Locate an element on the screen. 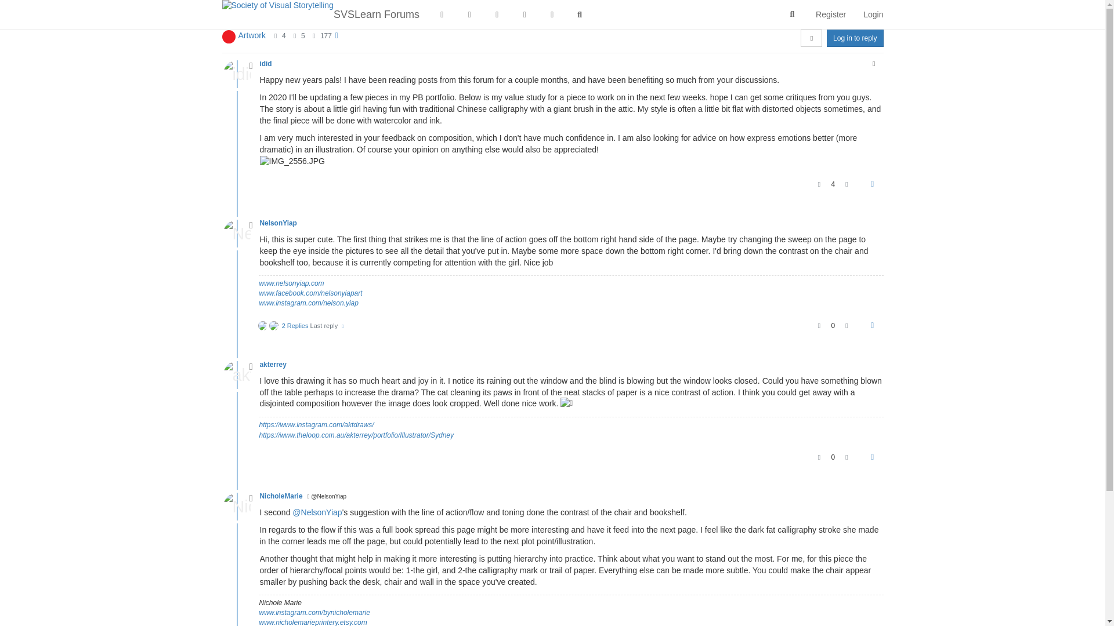 The image size is (1114, 626). Log in to reply is located at coordinates (855, 38).